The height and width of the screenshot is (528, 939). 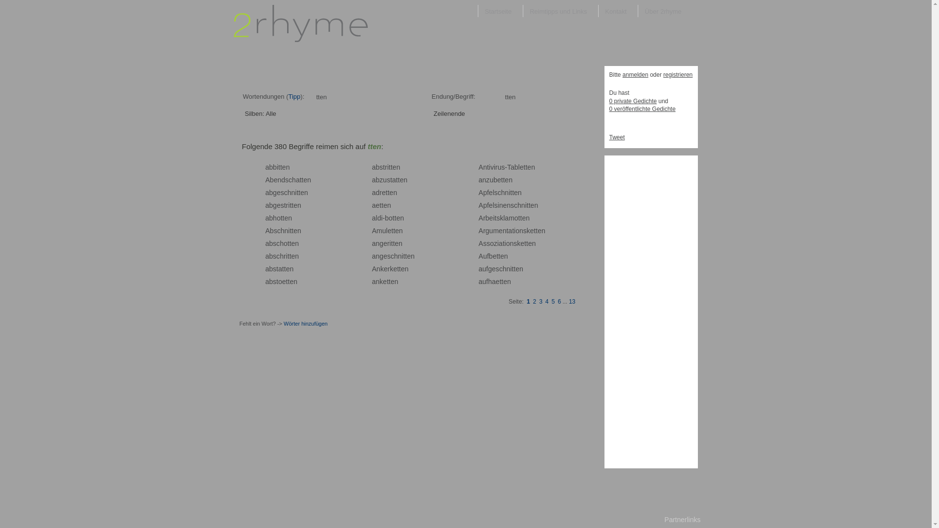 What do you see at coordinates (507, 180) in the screenshot?
I see `e` at bounding box center [507, 180].